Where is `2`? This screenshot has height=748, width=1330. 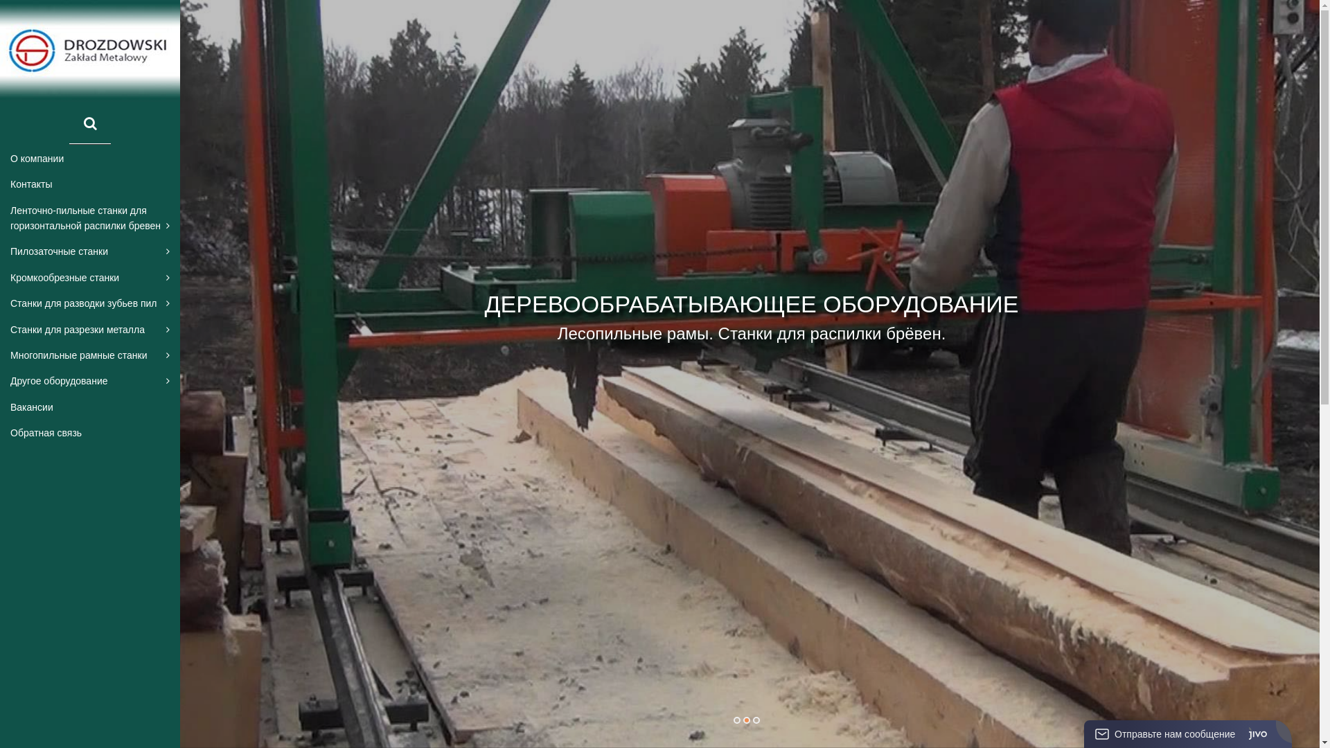 2 is located at coordinates (746, 720).